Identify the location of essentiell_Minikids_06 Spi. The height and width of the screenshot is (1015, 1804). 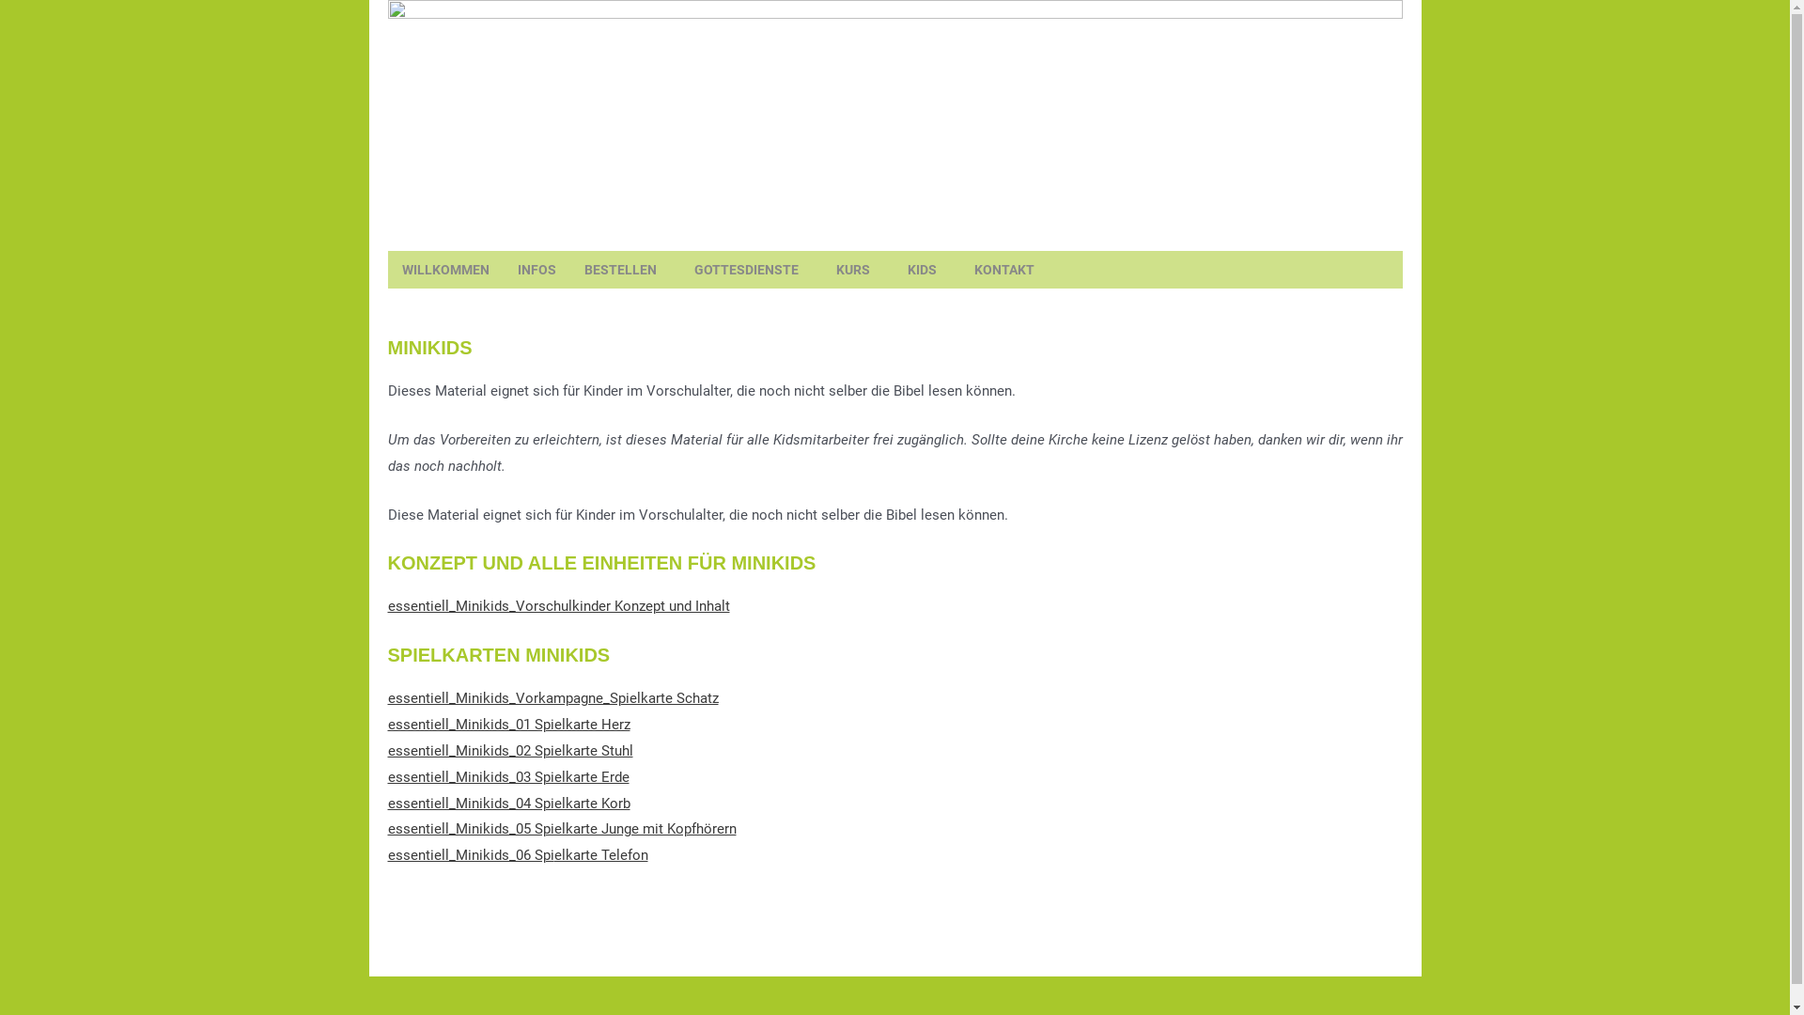
(470, 855).